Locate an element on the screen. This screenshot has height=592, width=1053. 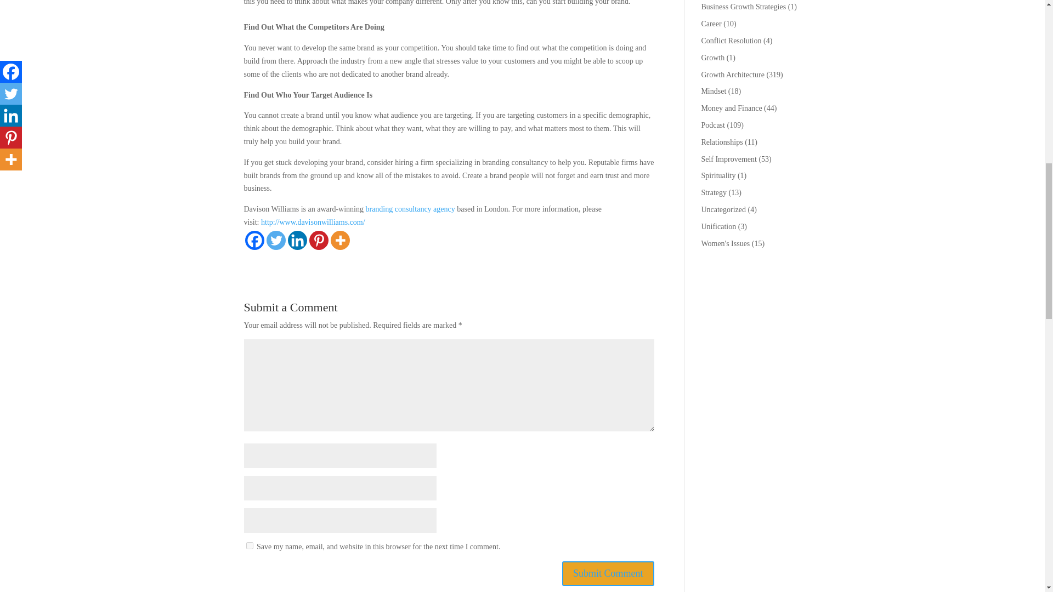
yes is located at coordinates (249, 546).